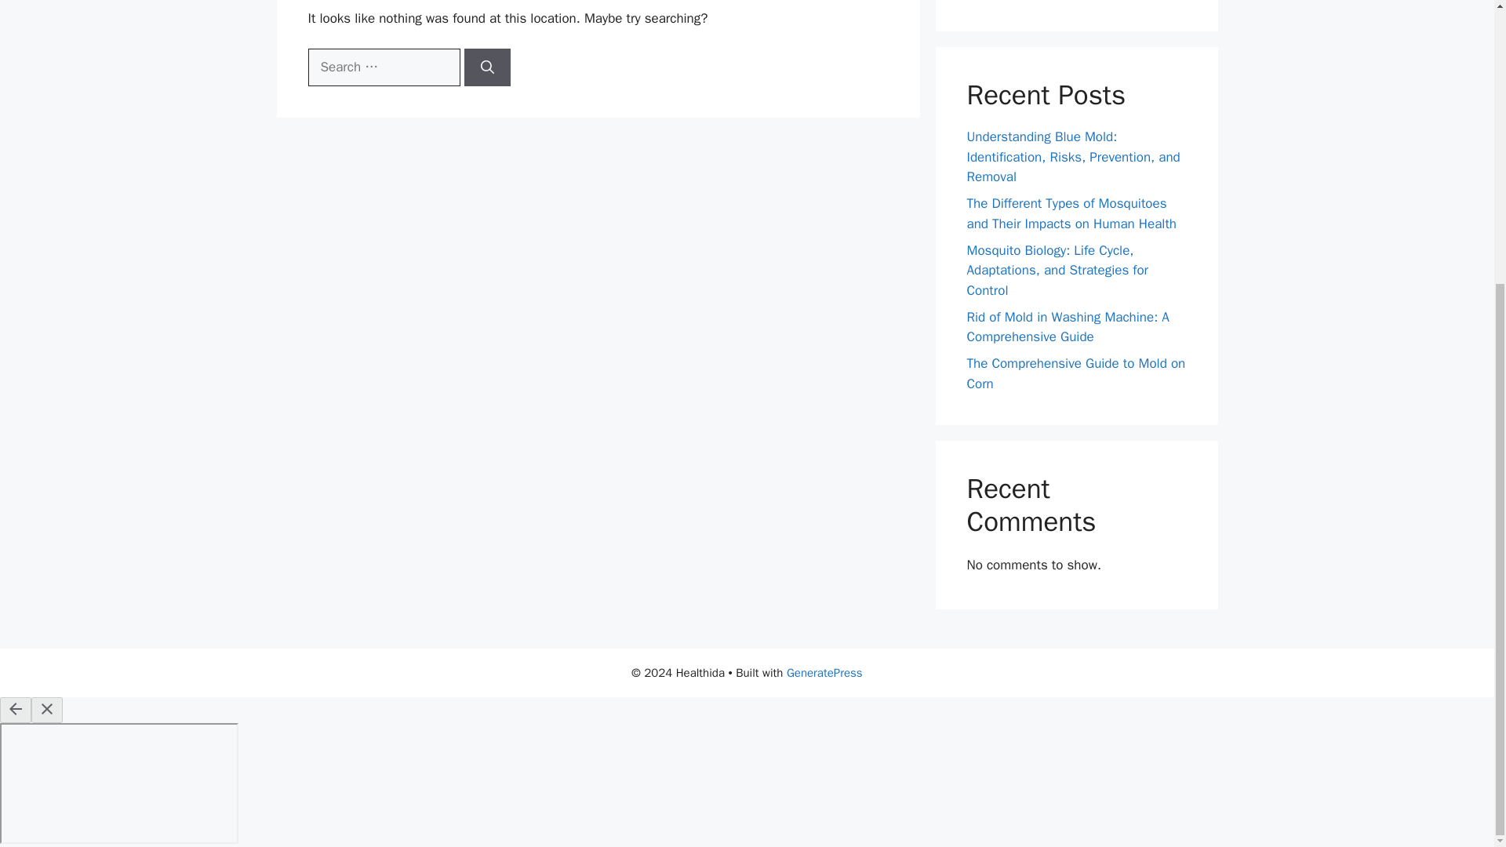 This screenshot has height=847, width=1506. I want to click on GeneratePress, so click(824, 673).